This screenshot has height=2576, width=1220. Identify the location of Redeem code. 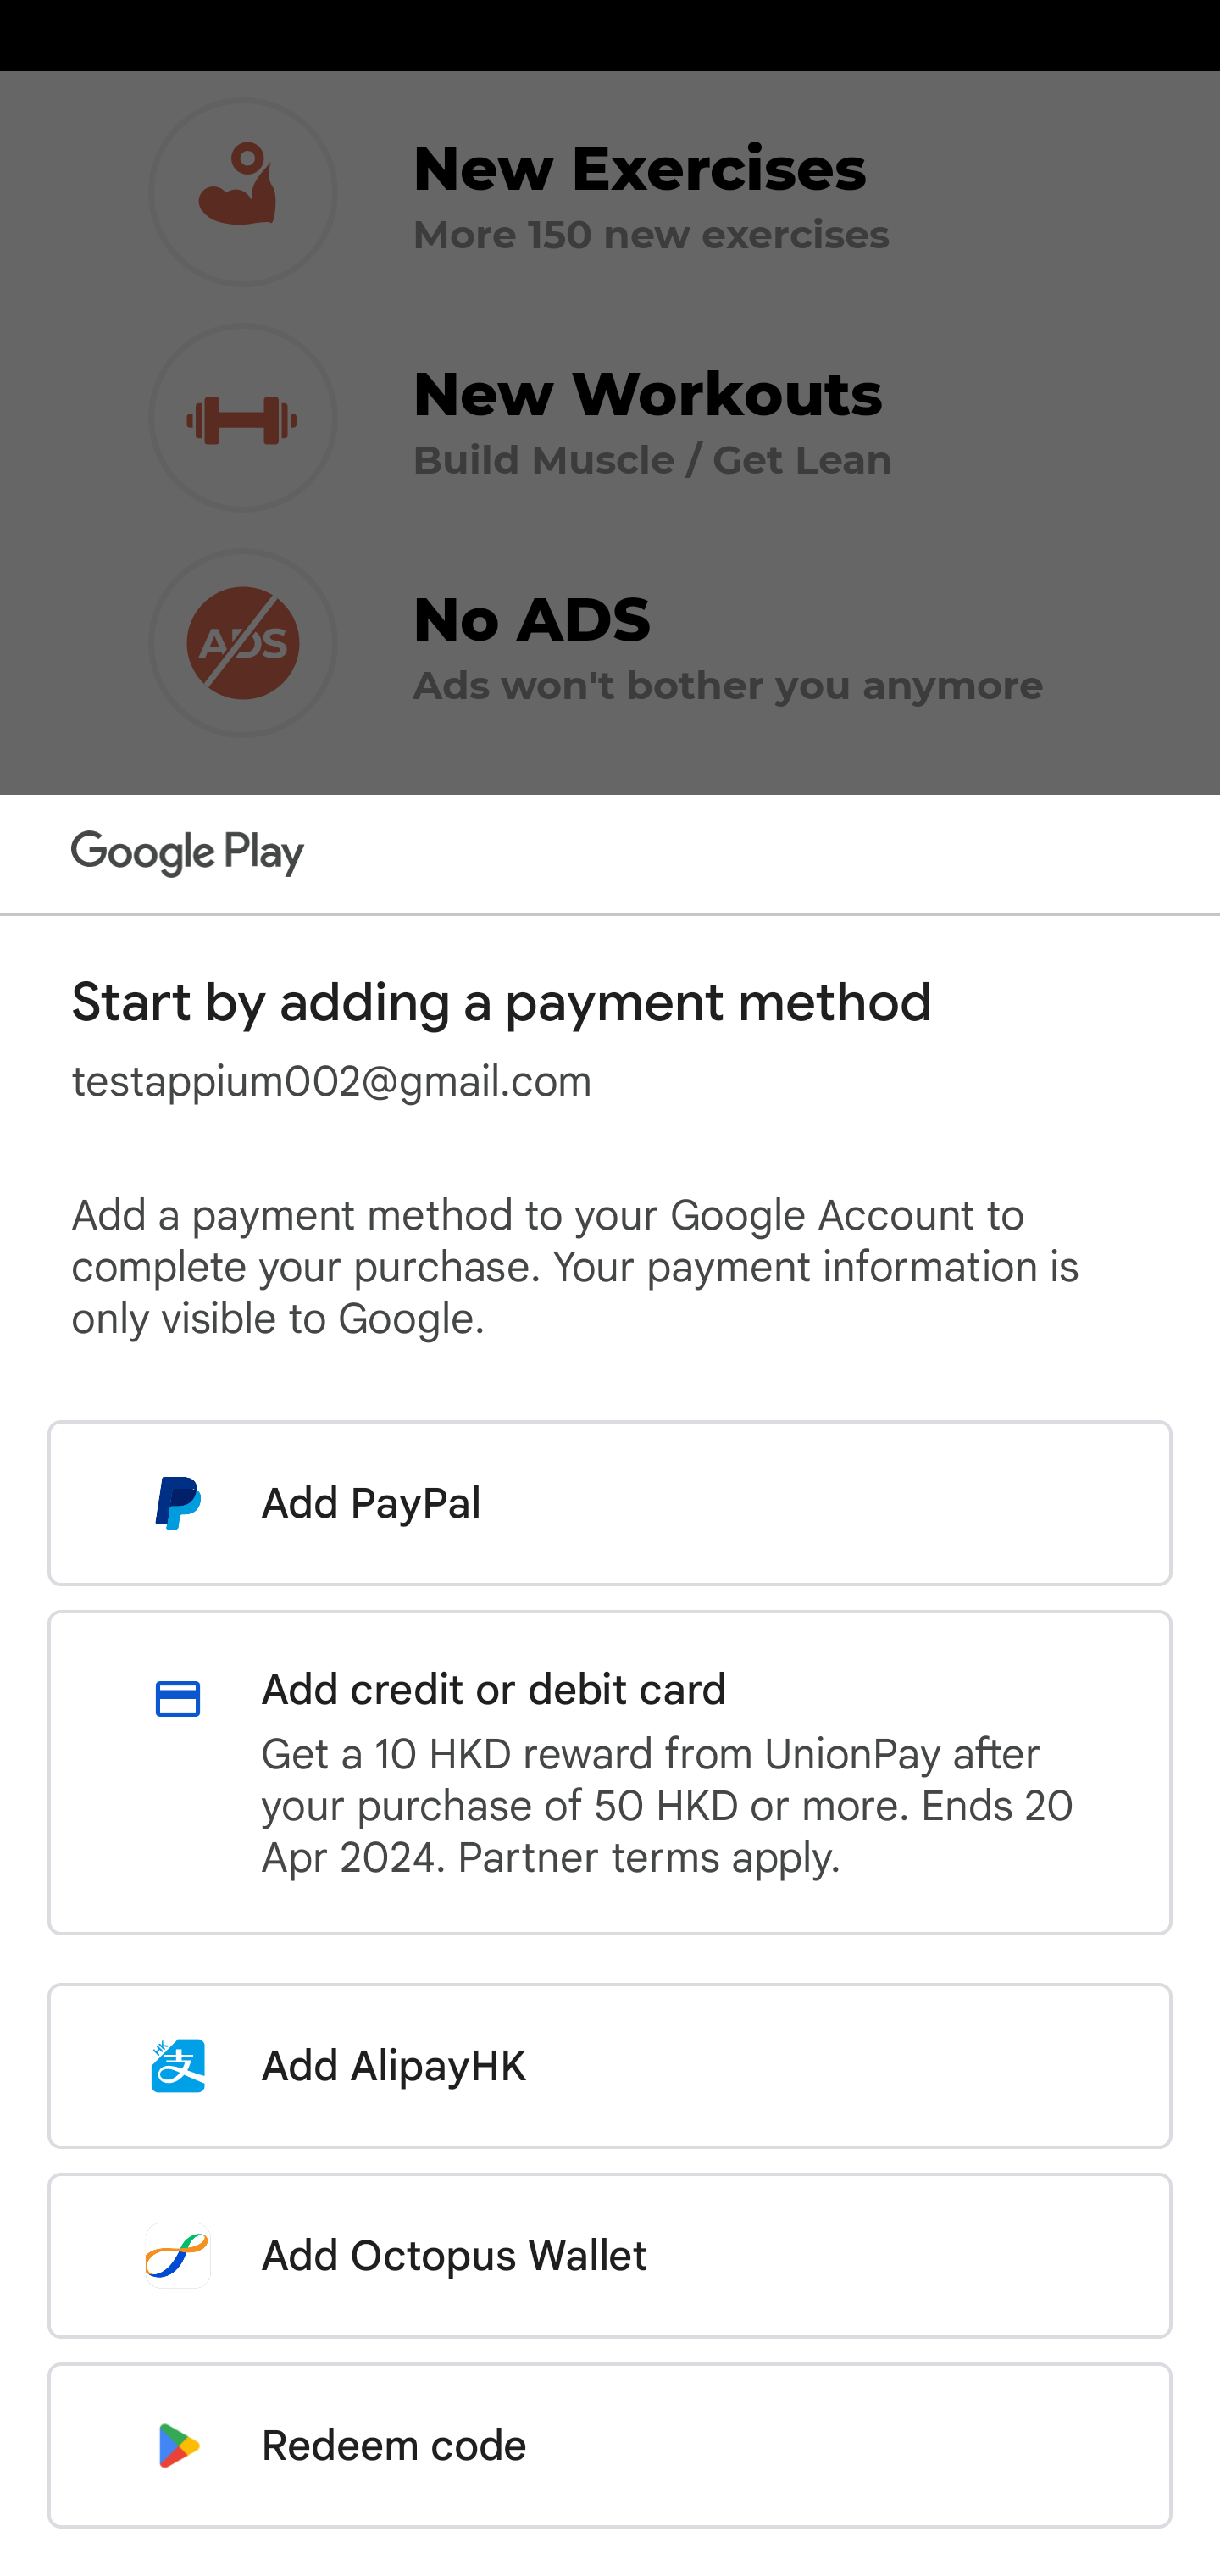
(610, 2446).